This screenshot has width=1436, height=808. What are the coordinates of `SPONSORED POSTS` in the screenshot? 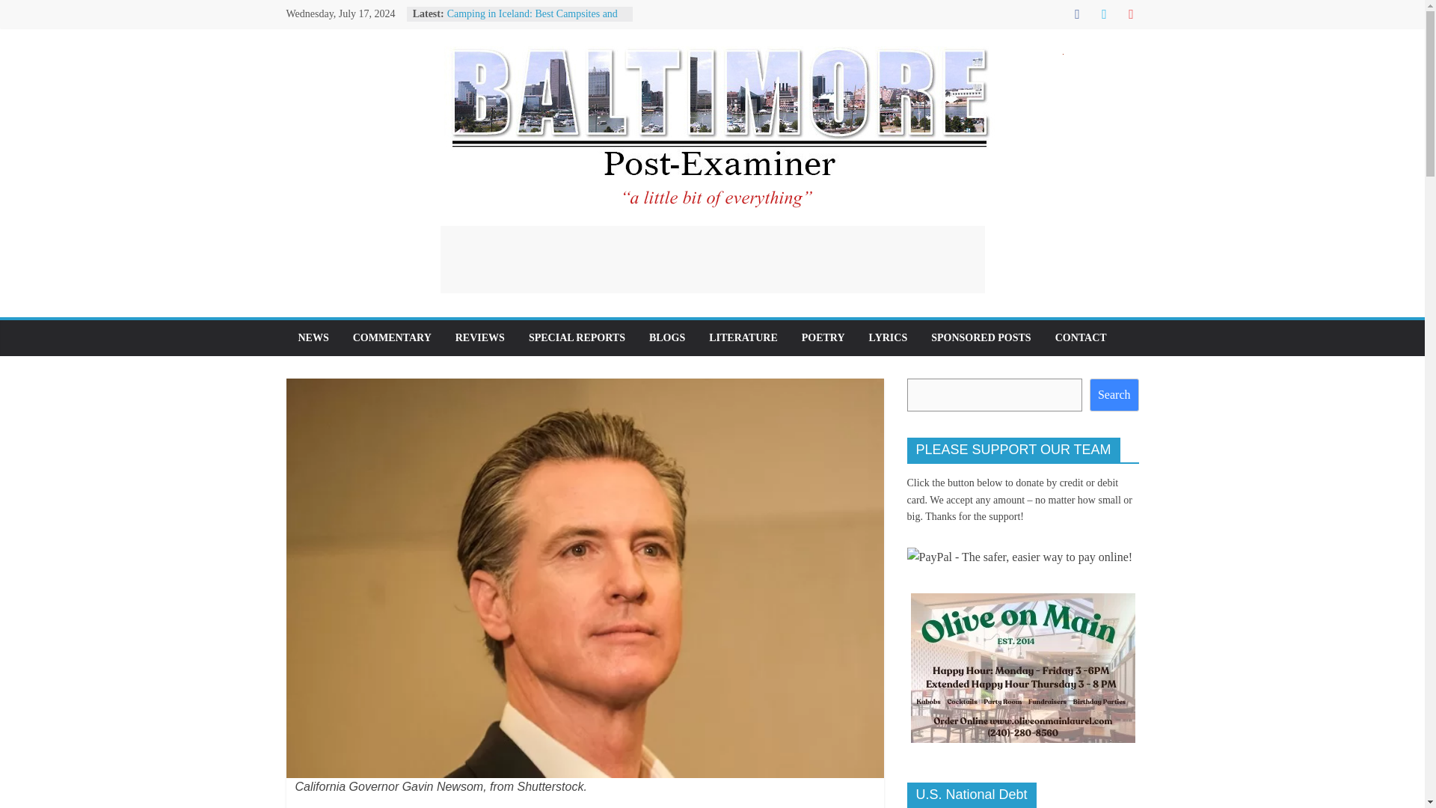 It's located at (980, 338).